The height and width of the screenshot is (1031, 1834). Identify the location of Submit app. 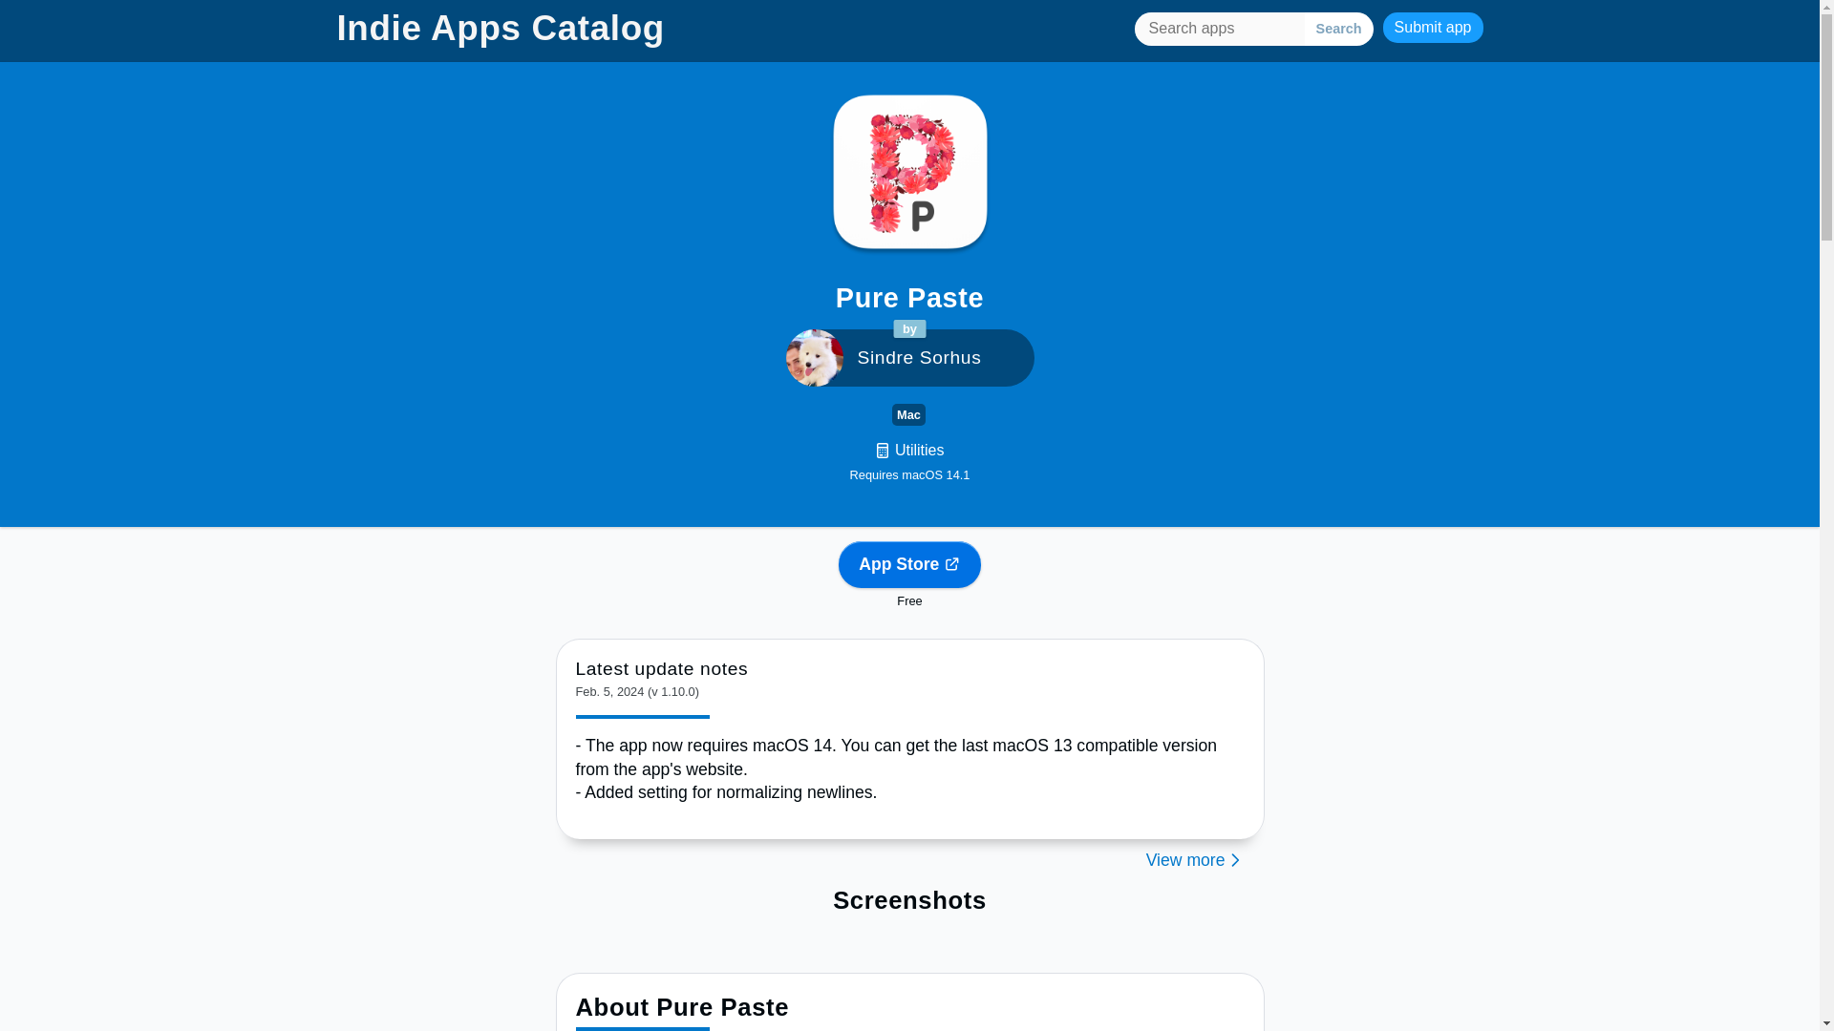
(1433, 27).